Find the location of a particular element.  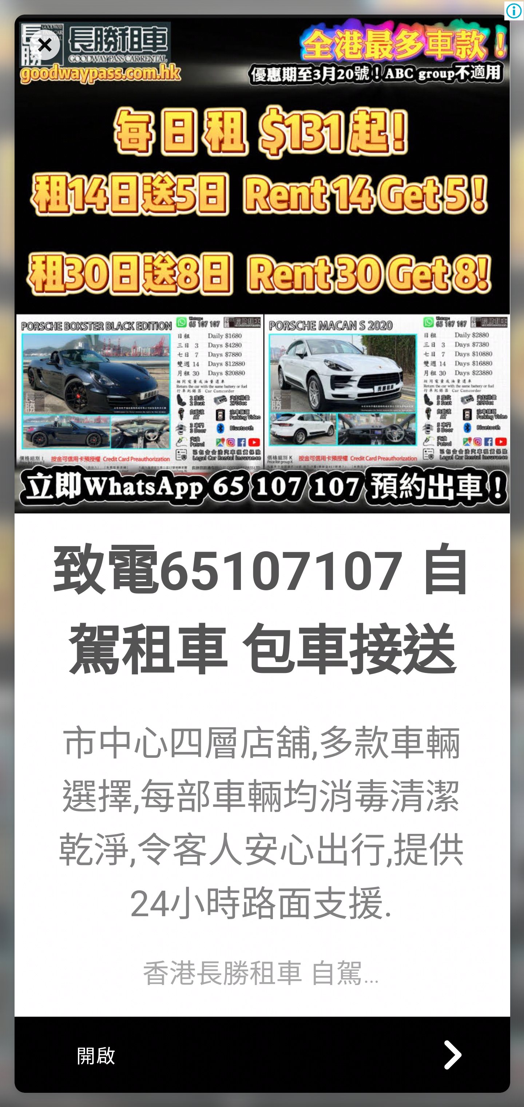

開啟 is located at coordinates (262, 1054).